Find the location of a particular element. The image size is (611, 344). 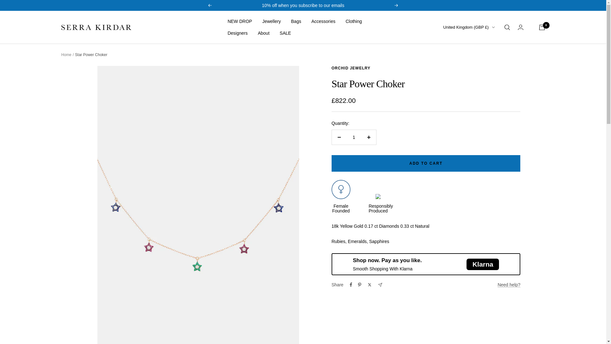

DZ is located at coordinates (435, 78).